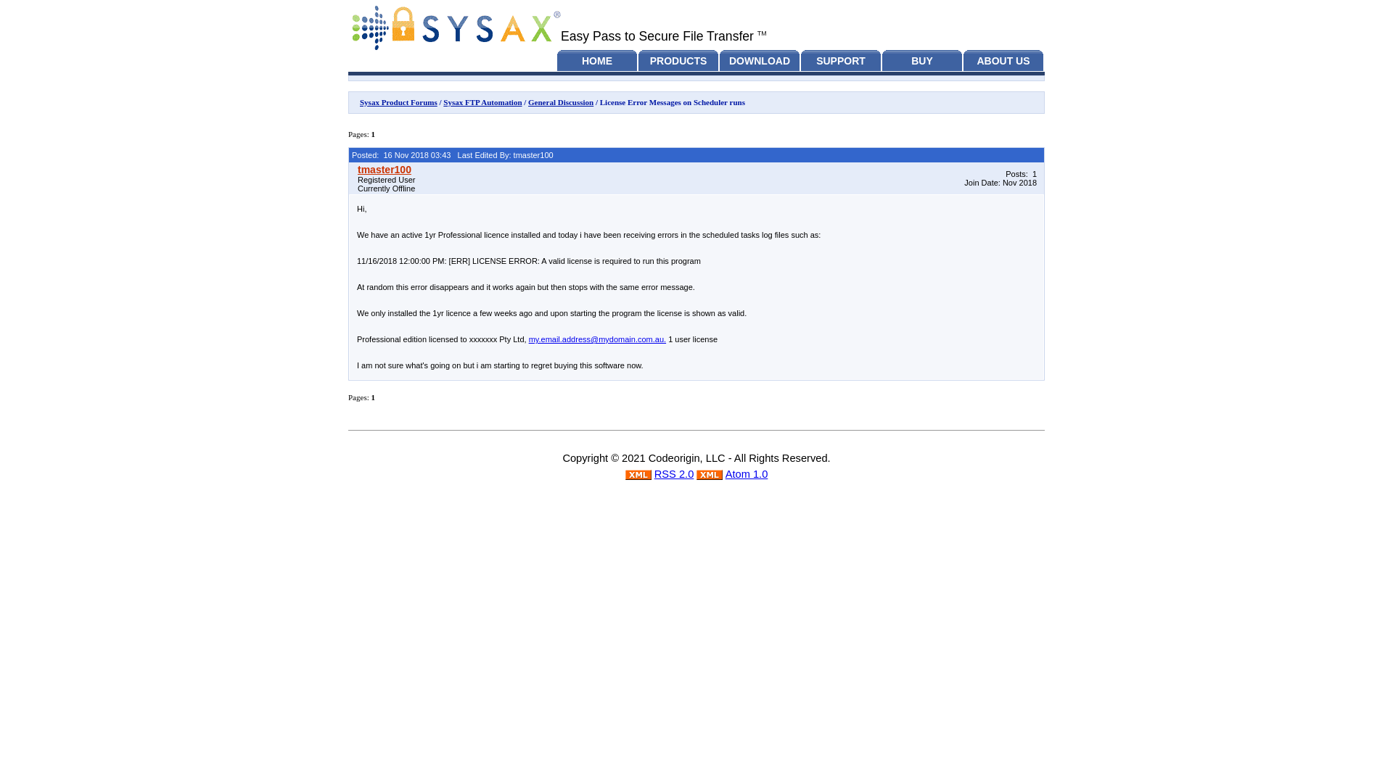  What do you see at coordinates (482, 101) in the screenshot?
I see `Sysax FTP Automation` at bounding box center [482, 101].